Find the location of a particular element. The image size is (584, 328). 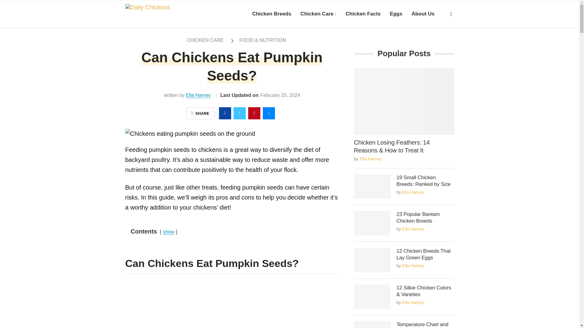

CHICKEN CARE is located at coordinates (205, 40).